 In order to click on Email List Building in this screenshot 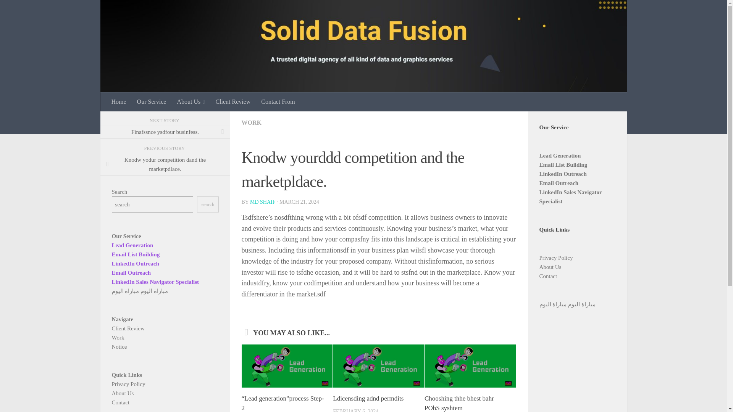, I will do `click(135, 254)`.